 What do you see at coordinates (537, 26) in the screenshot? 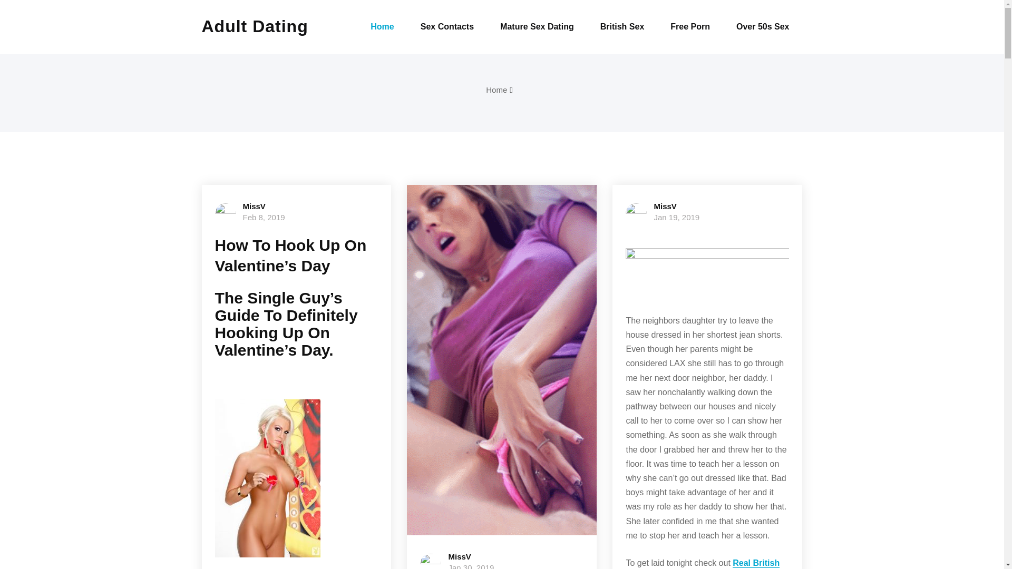
I see `Mature Sex Dating` at bounding box center [537, 26].